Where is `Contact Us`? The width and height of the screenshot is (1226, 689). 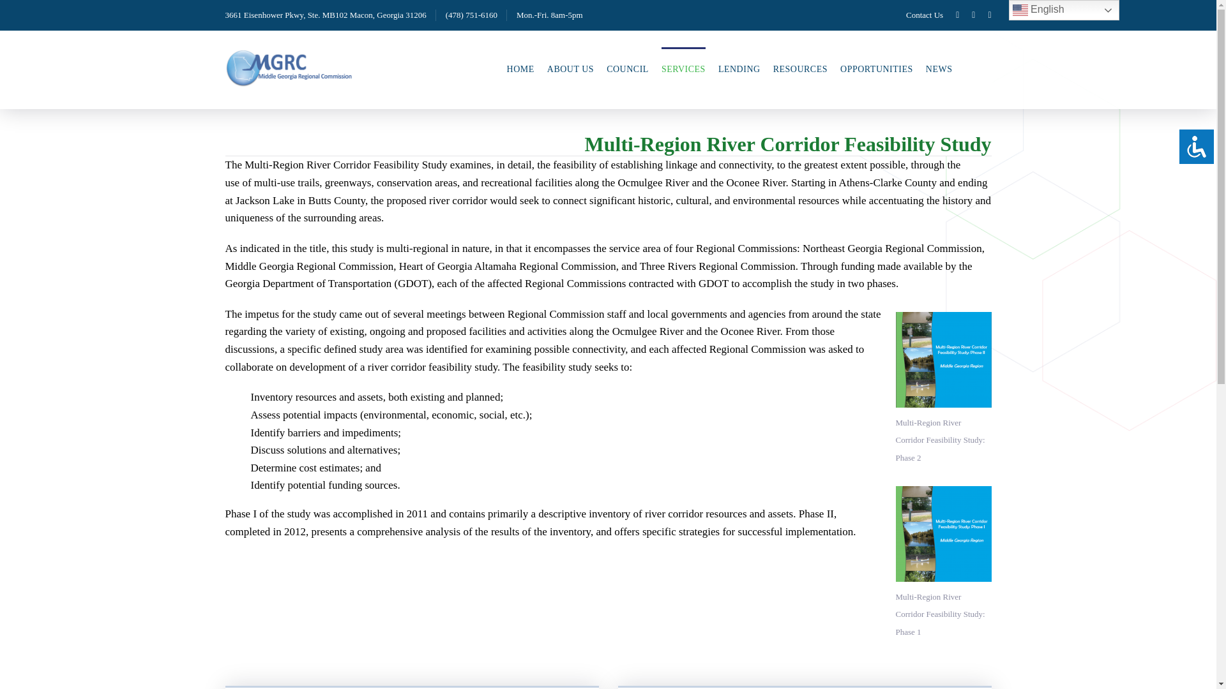
Contact Us is located at coordinates (924, 15).